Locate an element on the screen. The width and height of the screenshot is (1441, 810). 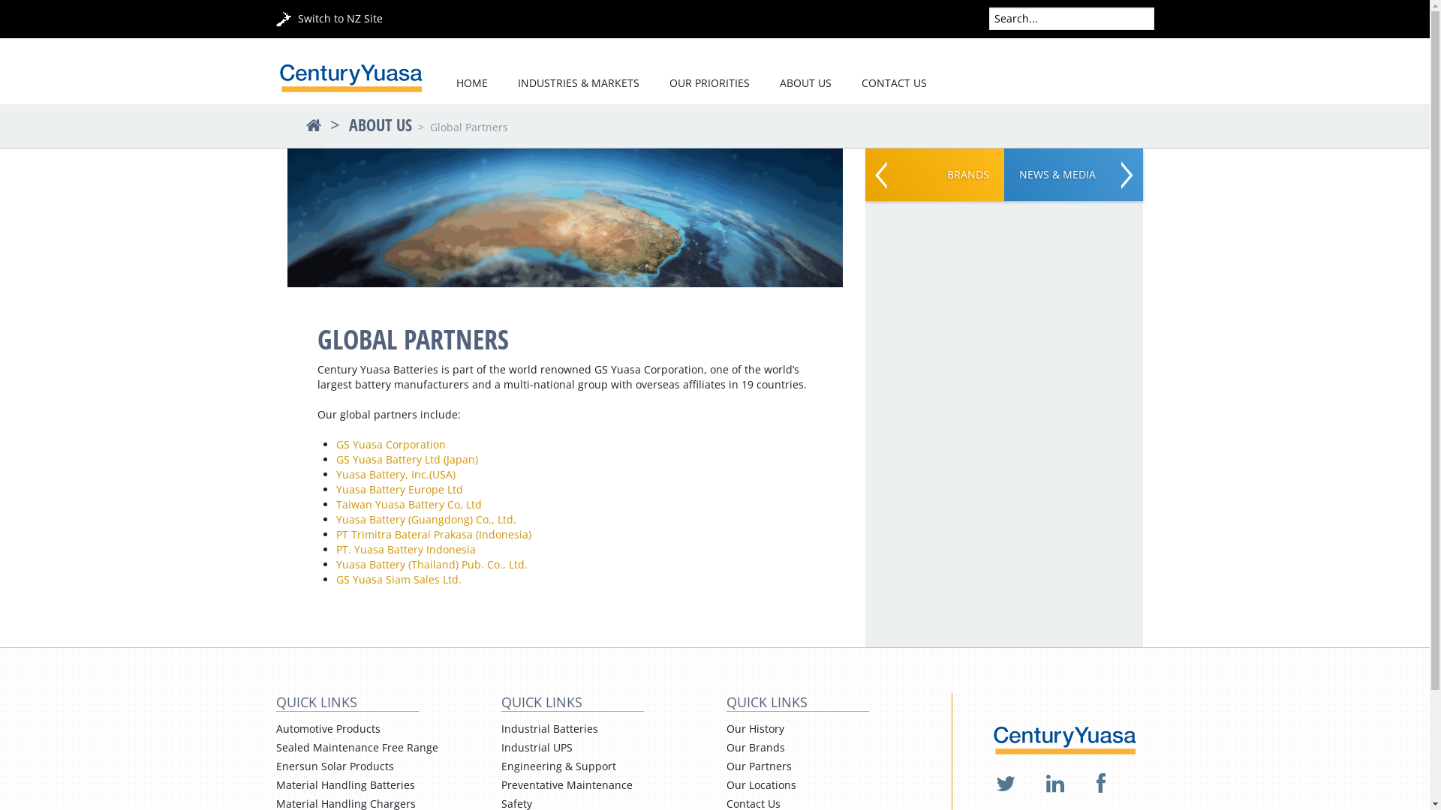
Material Handling Batteries is located at coordinates (345, 784).